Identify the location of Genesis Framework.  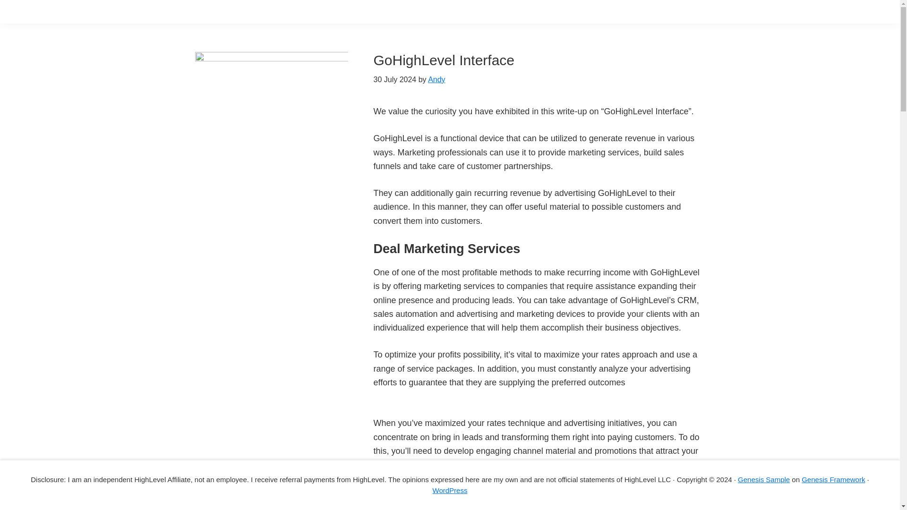
(833, 479).